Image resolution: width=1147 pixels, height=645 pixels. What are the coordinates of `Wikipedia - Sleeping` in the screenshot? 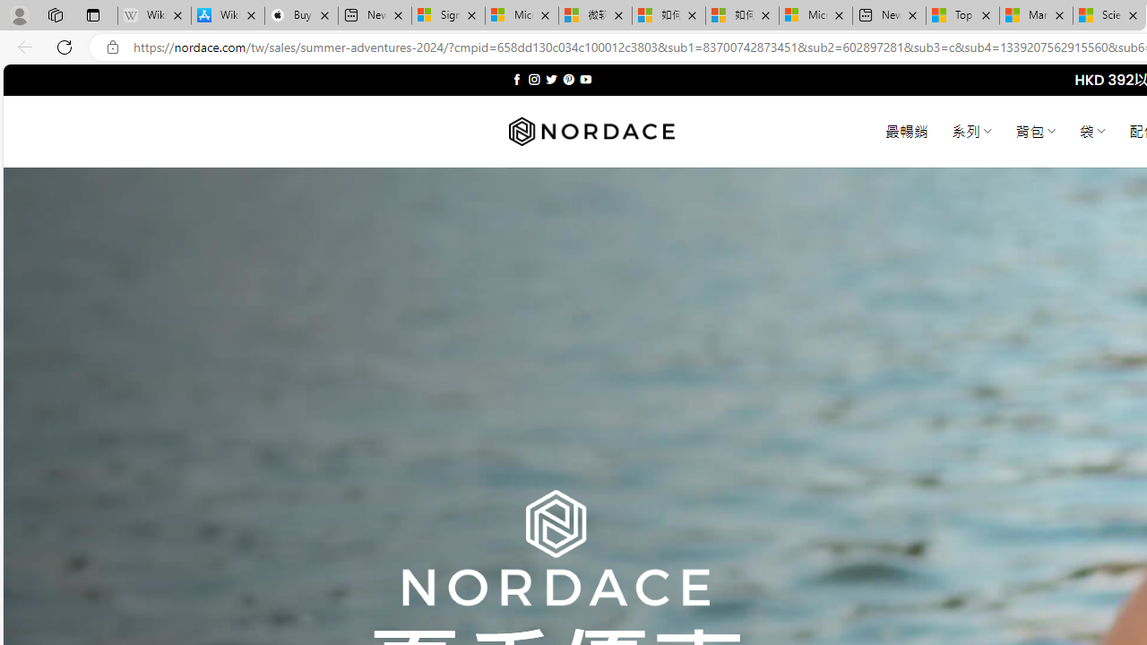 It's located at (154, 16).